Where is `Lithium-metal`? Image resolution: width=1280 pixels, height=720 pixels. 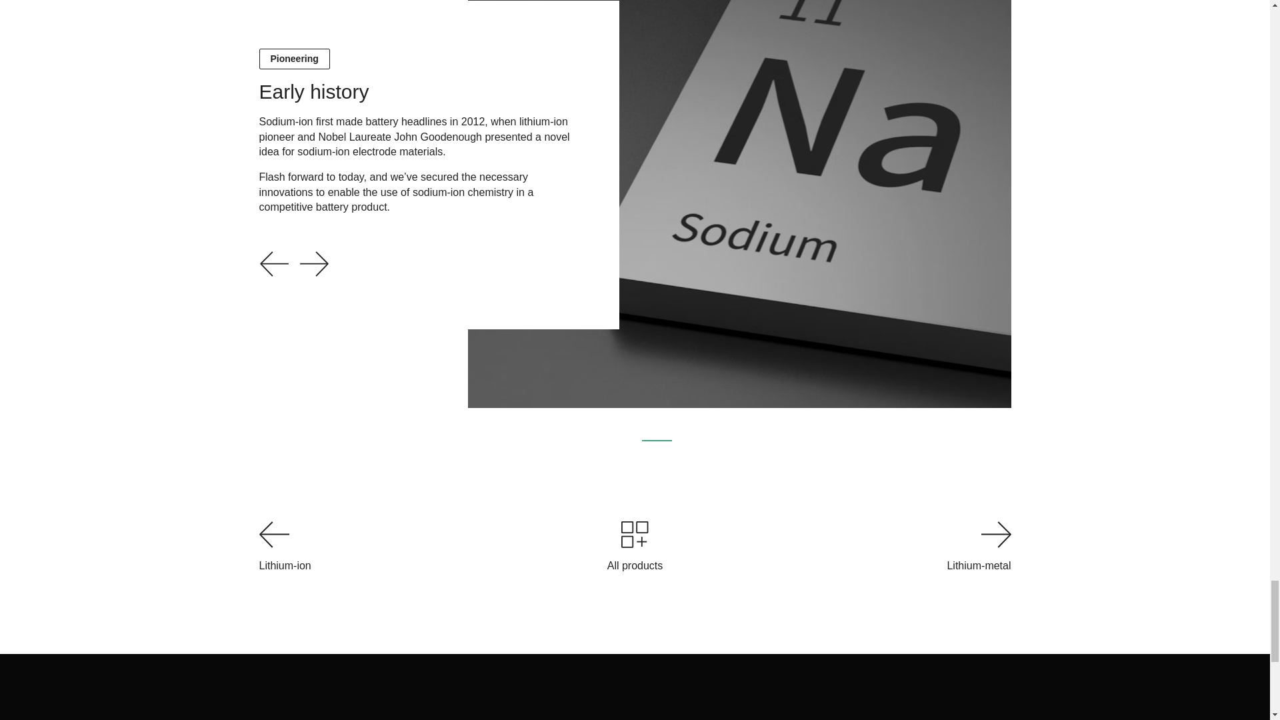 Lithium-metal is located at coordinates (837, 547).